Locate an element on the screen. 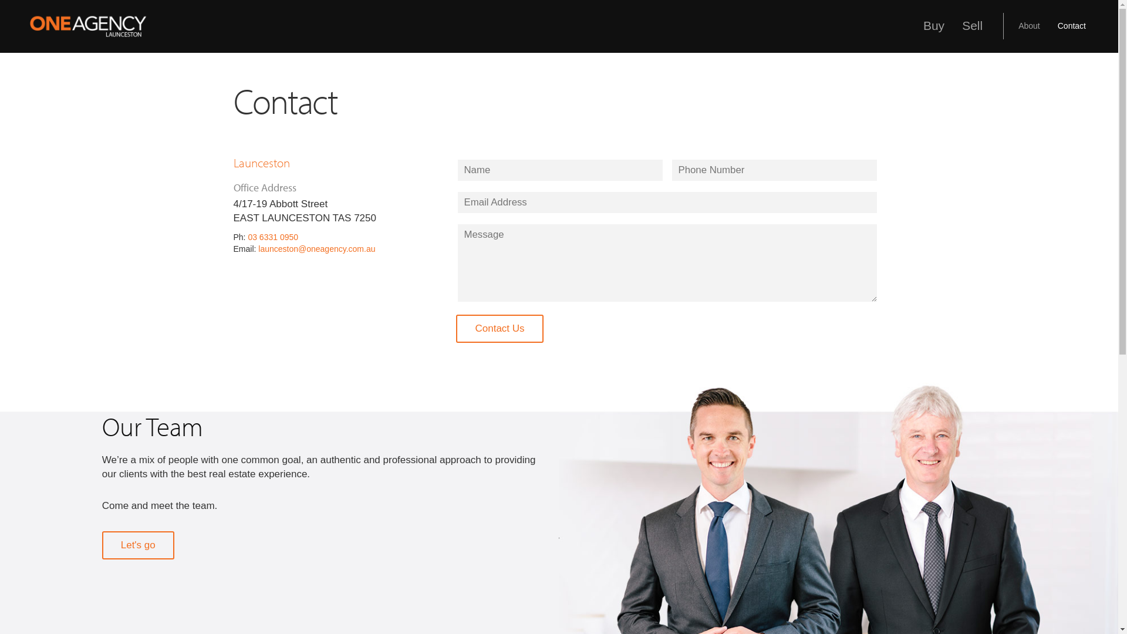 The image size is (1127, 634). Contact Us is located at coordinates (500, 332).